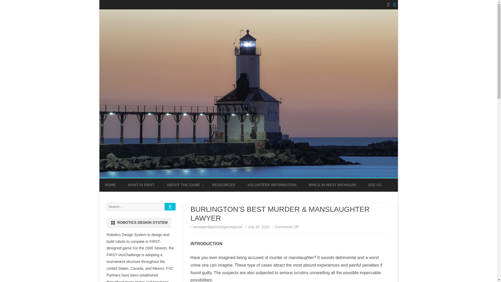 Image resolution: width=501 pixels, height=282 pixels. Describe the element at coordinates (141, 185) in the screenshot. I see `WHAT IS FIRST` at that location.